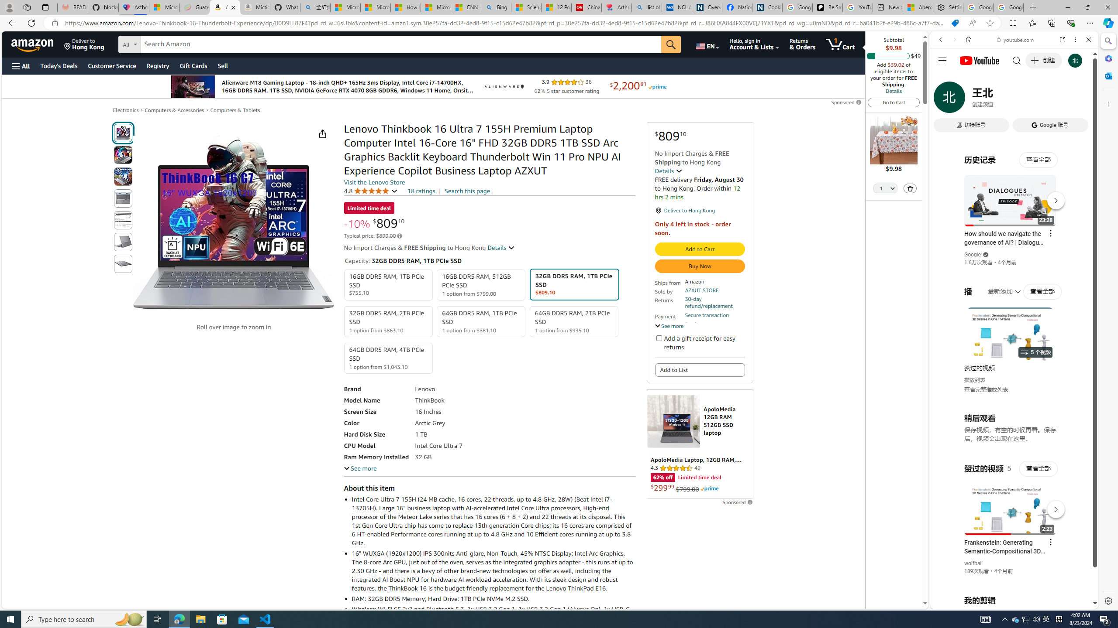 The height and width of the screenshot is (628, 1118). Describe the element at coordinates (887, 7) in the screenshot. I see `New tab` at that location.